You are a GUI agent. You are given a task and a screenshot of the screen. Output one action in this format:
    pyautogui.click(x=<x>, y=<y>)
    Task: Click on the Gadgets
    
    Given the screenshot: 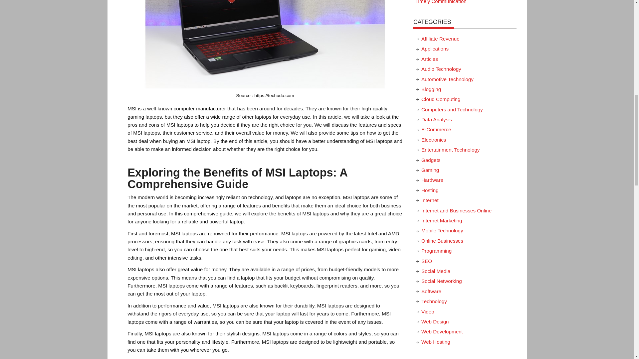 What is the action you would take?
    pyautogui.click(x=431, y=160)
    